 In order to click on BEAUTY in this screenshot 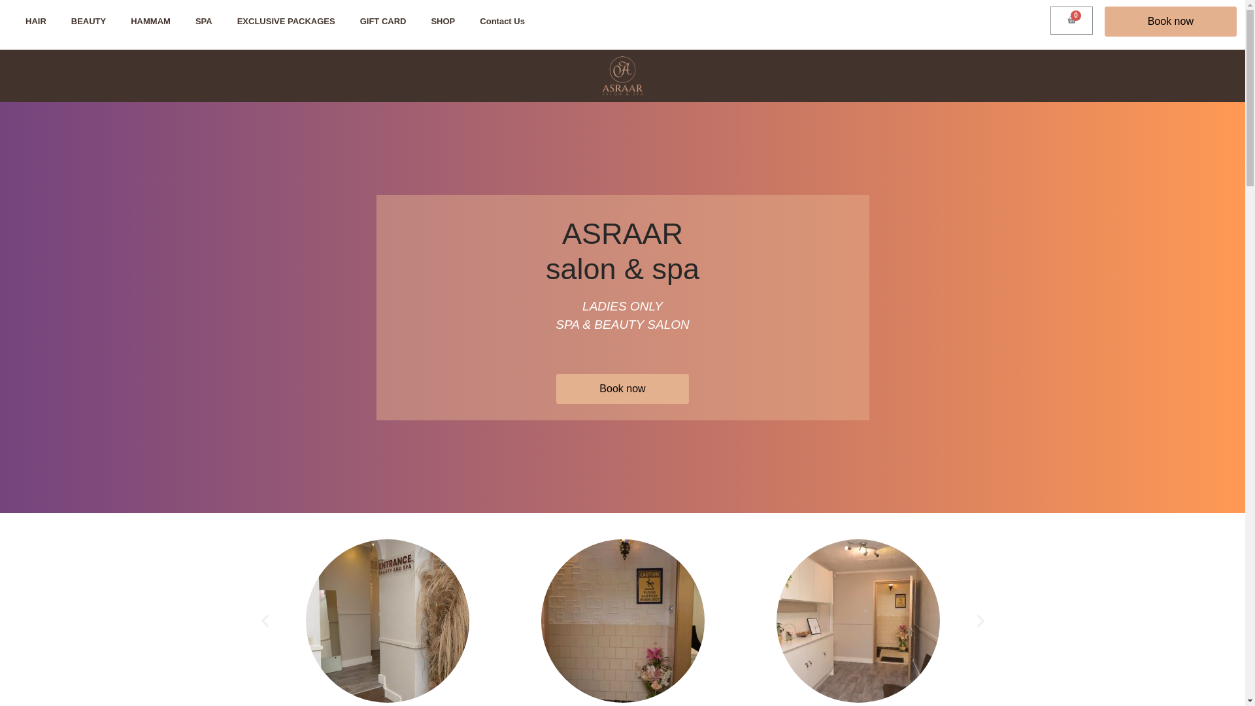, I will do `click(88, 21)`.